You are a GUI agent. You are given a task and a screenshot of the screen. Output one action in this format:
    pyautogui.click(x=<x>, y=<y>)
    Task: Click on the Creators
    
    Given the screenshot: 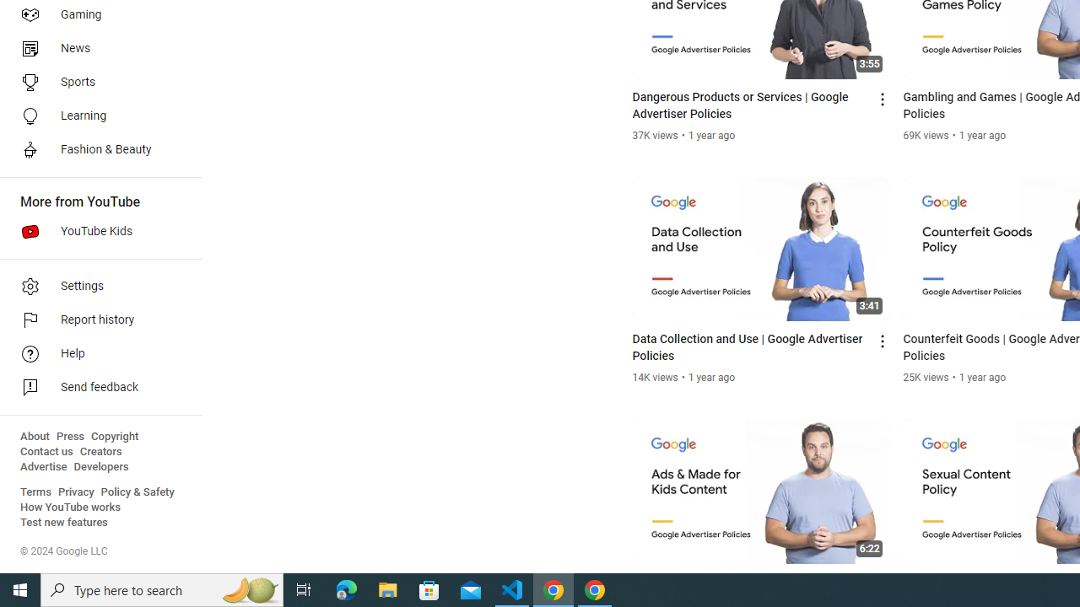 What is the action you would take?
    pyautogui.click(x=100, y=452)
    